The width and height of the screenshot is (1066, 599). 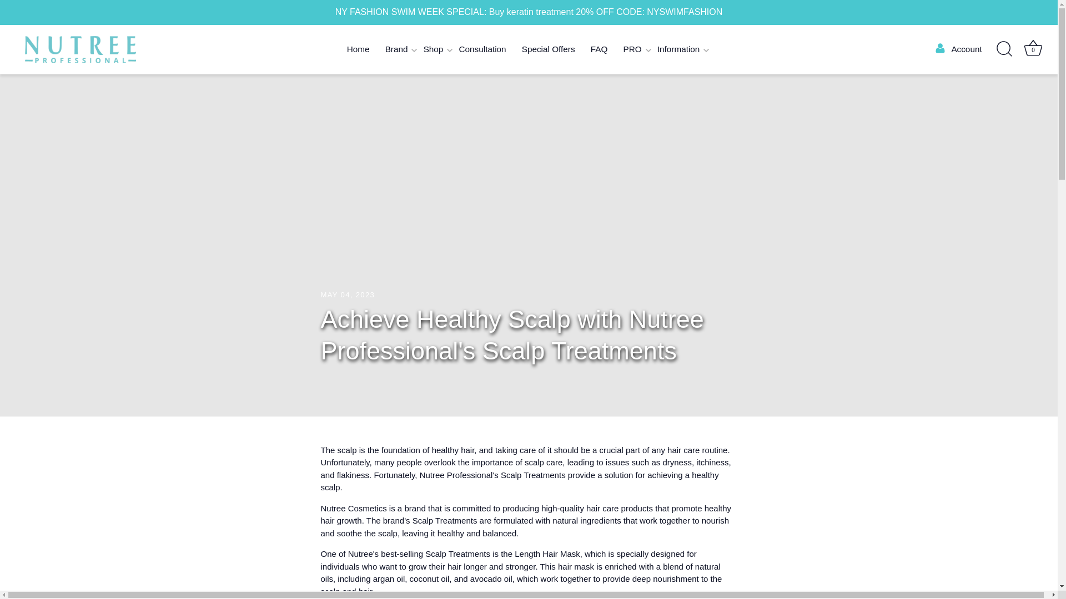 I want to click on Shop, so click(x=433, y=50).